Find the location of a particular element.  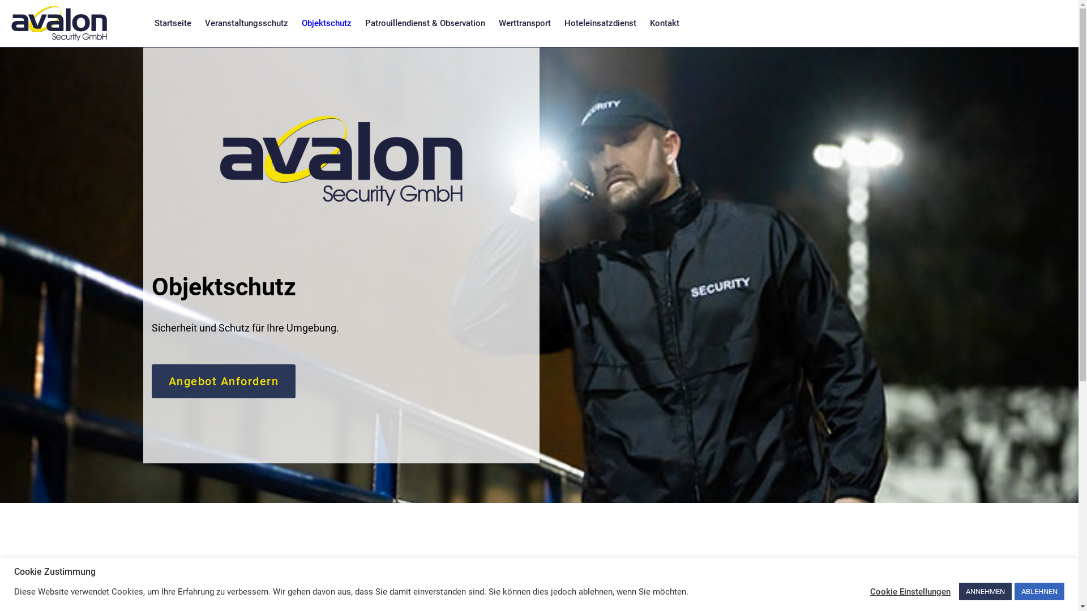

Patrouillendienst & Observation is located at coordinates (425, 23).